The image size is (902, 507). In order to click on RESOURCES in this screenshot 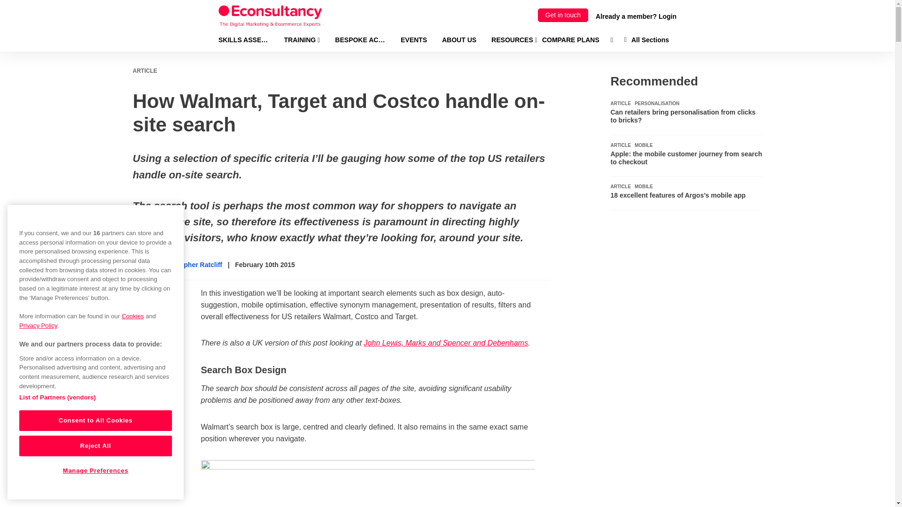, I will do `click(514, 39)`.